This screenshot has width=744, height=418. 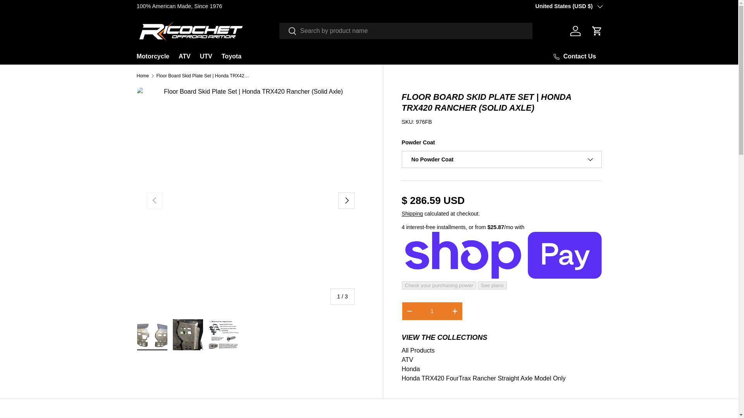 What do you see at coordinates (409, 311) in the screenshot?
I see `-` at bounding box center [409, 311].